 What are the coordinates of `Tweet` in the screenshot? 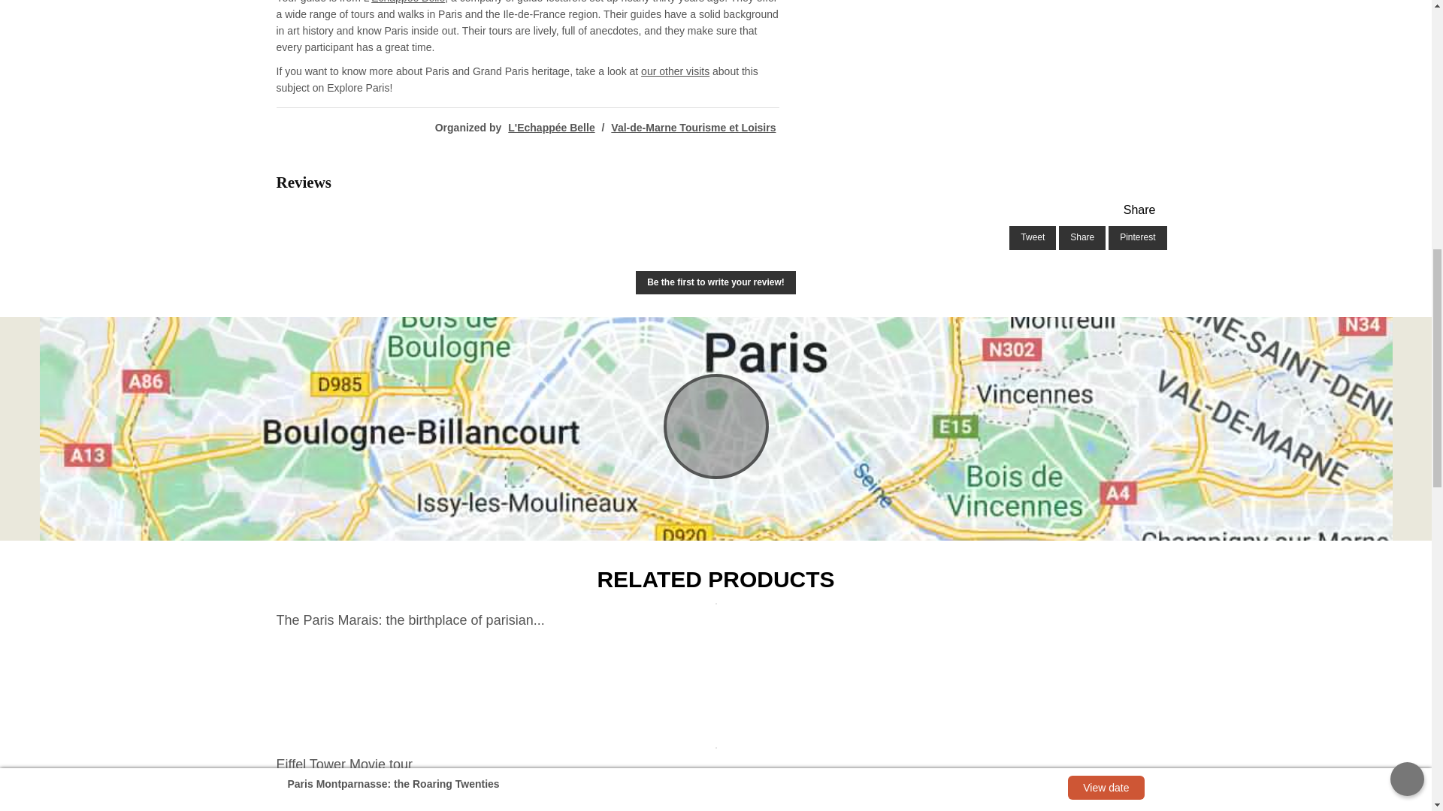 It's located at (1033, 237).